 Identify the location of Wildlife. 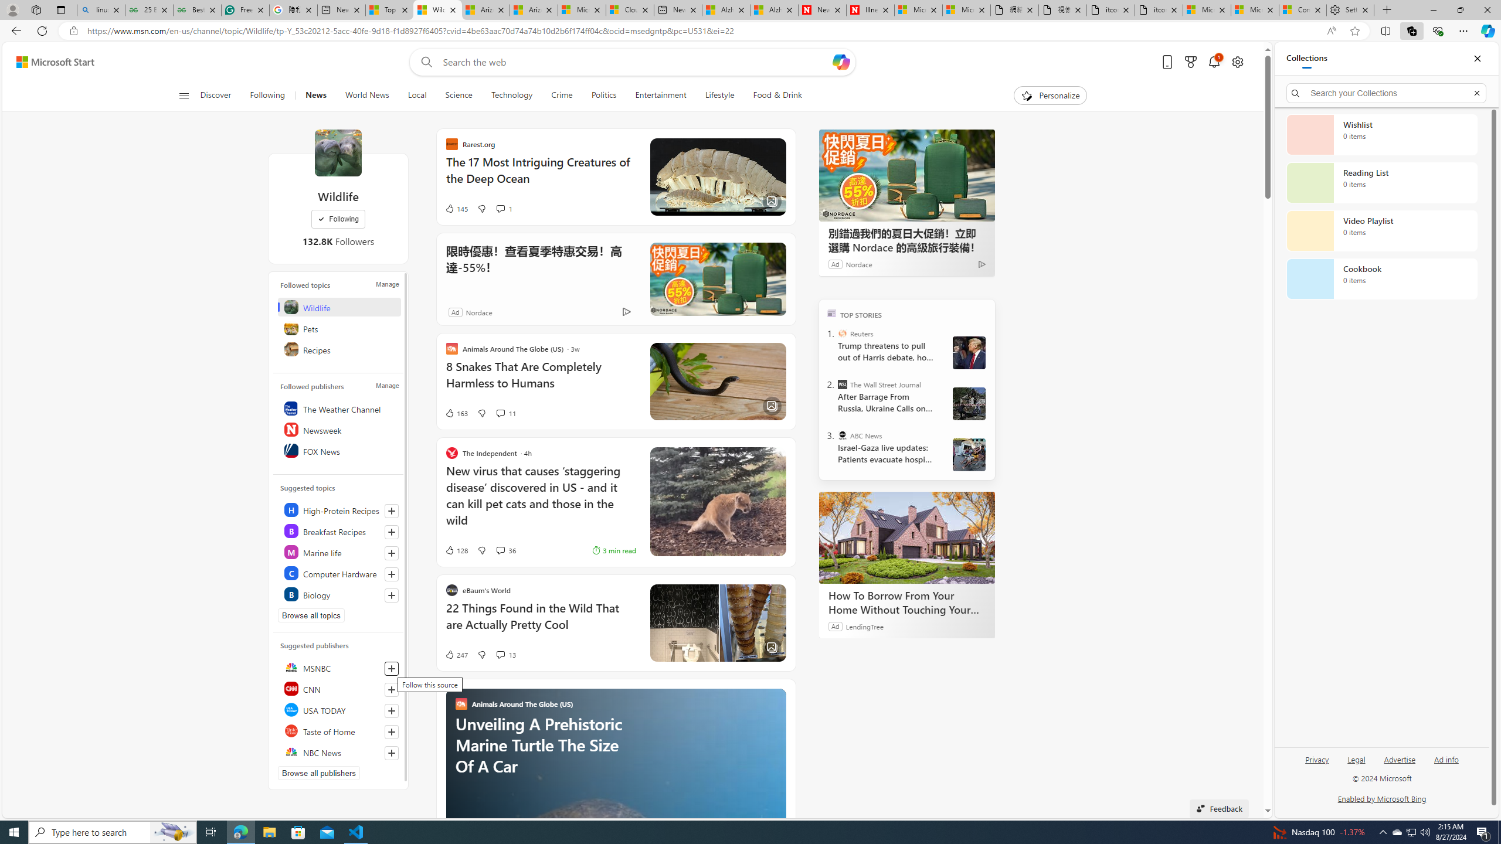
(338, 152).